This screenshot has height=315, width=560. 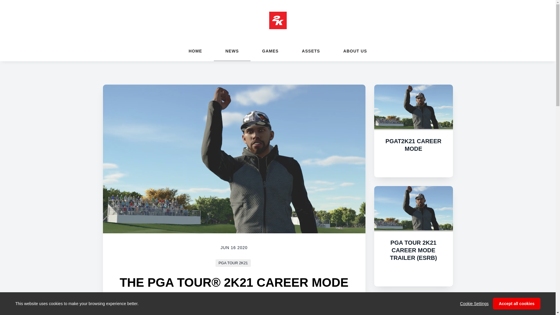 What do you see at coordinates (414, 273) in the screenshot?
I see `OPEN LINK` at bounding box center [414, 273].